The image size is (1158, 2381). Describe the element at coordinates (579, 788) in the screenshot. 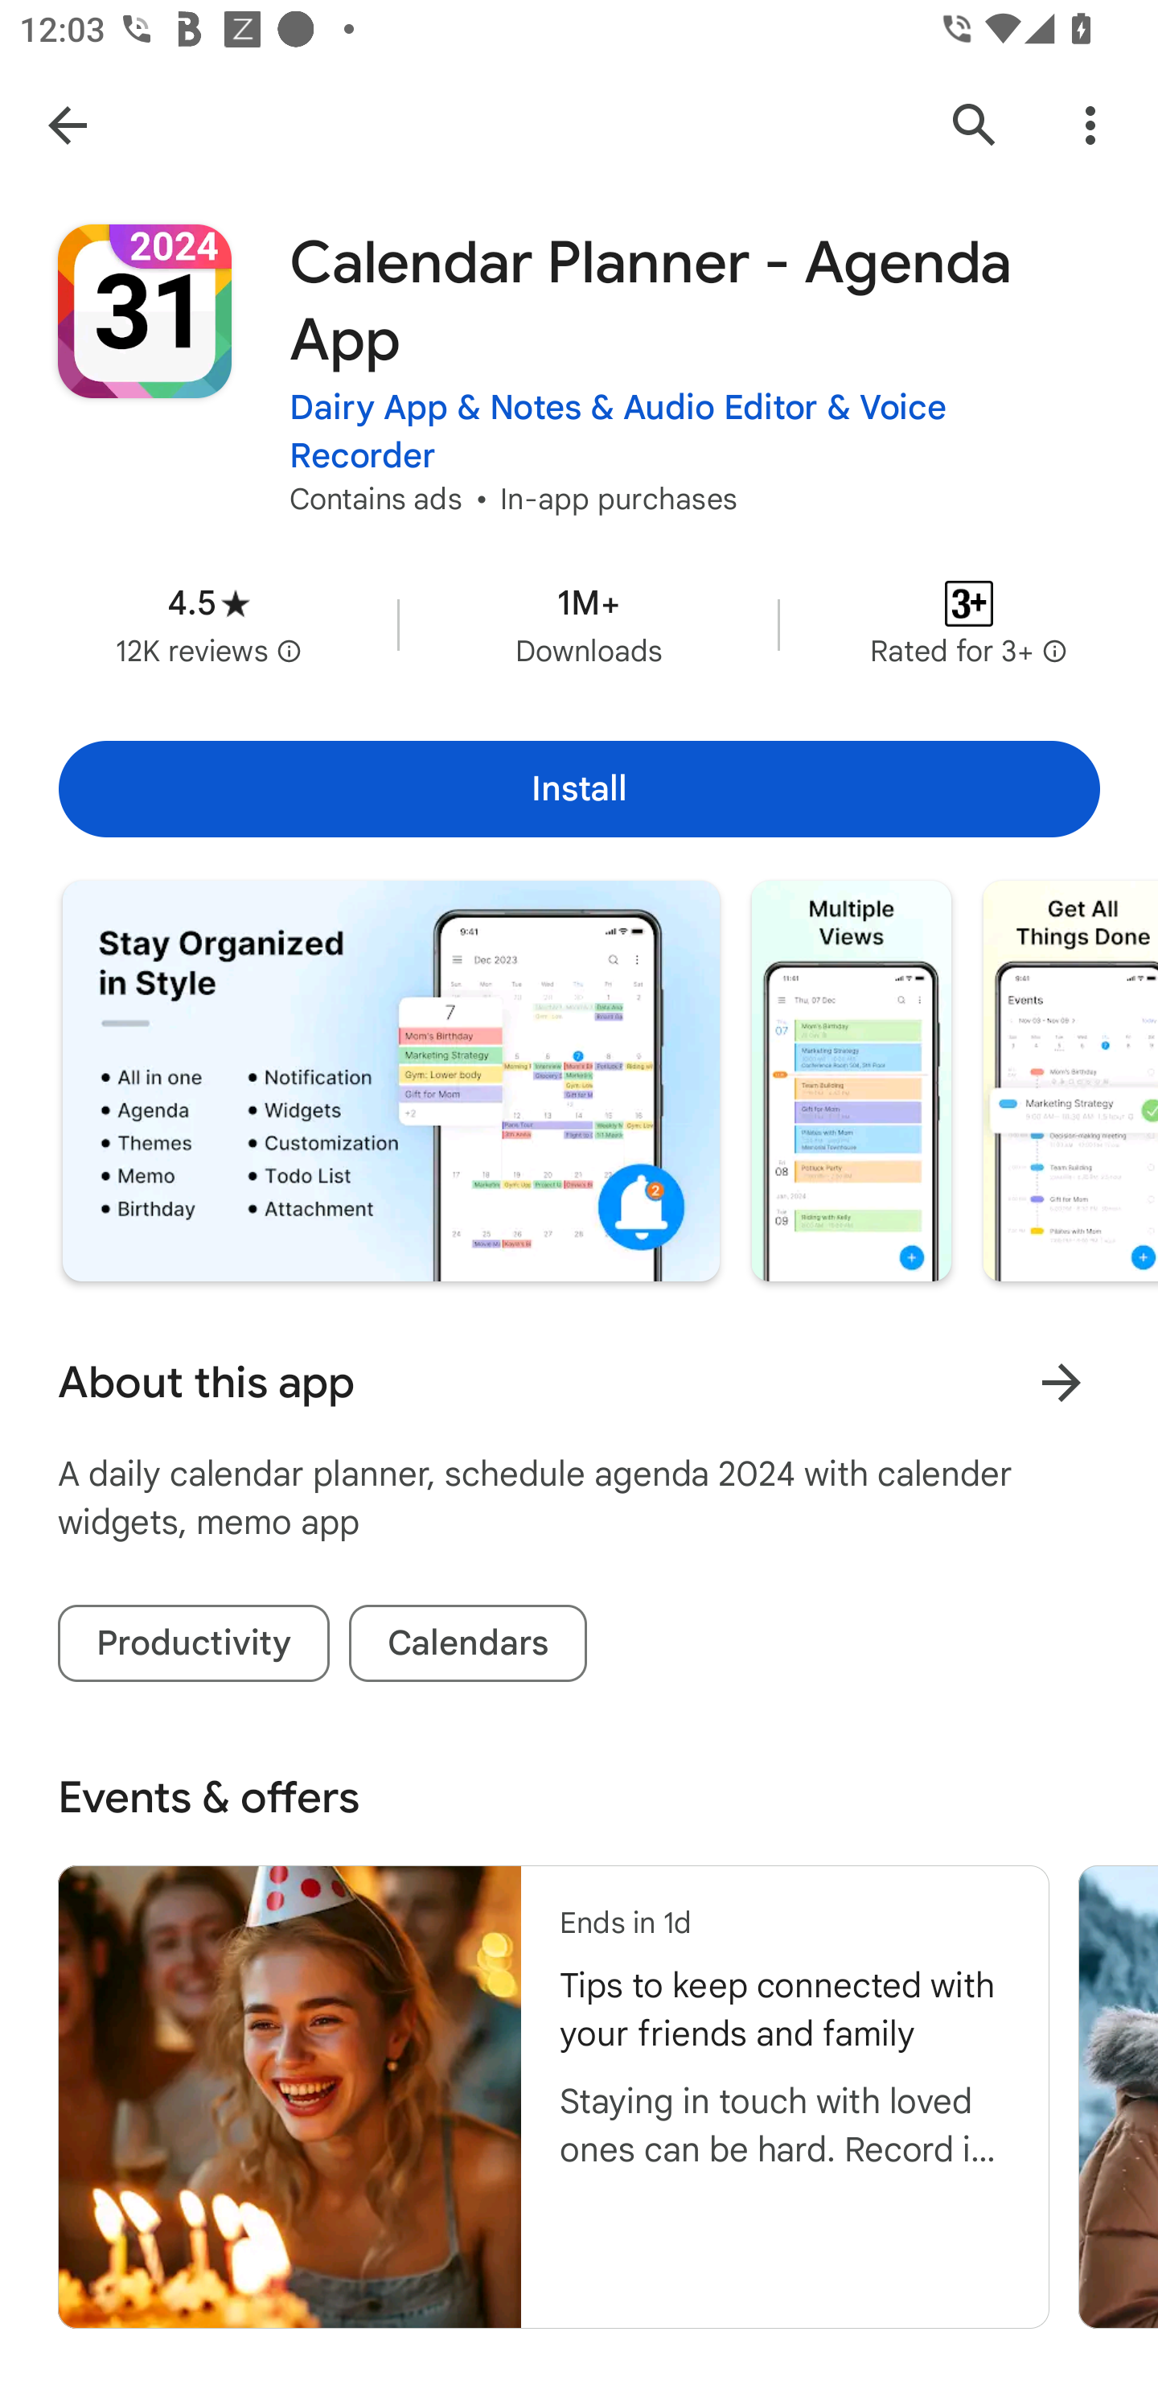

I see `Install` at that location.